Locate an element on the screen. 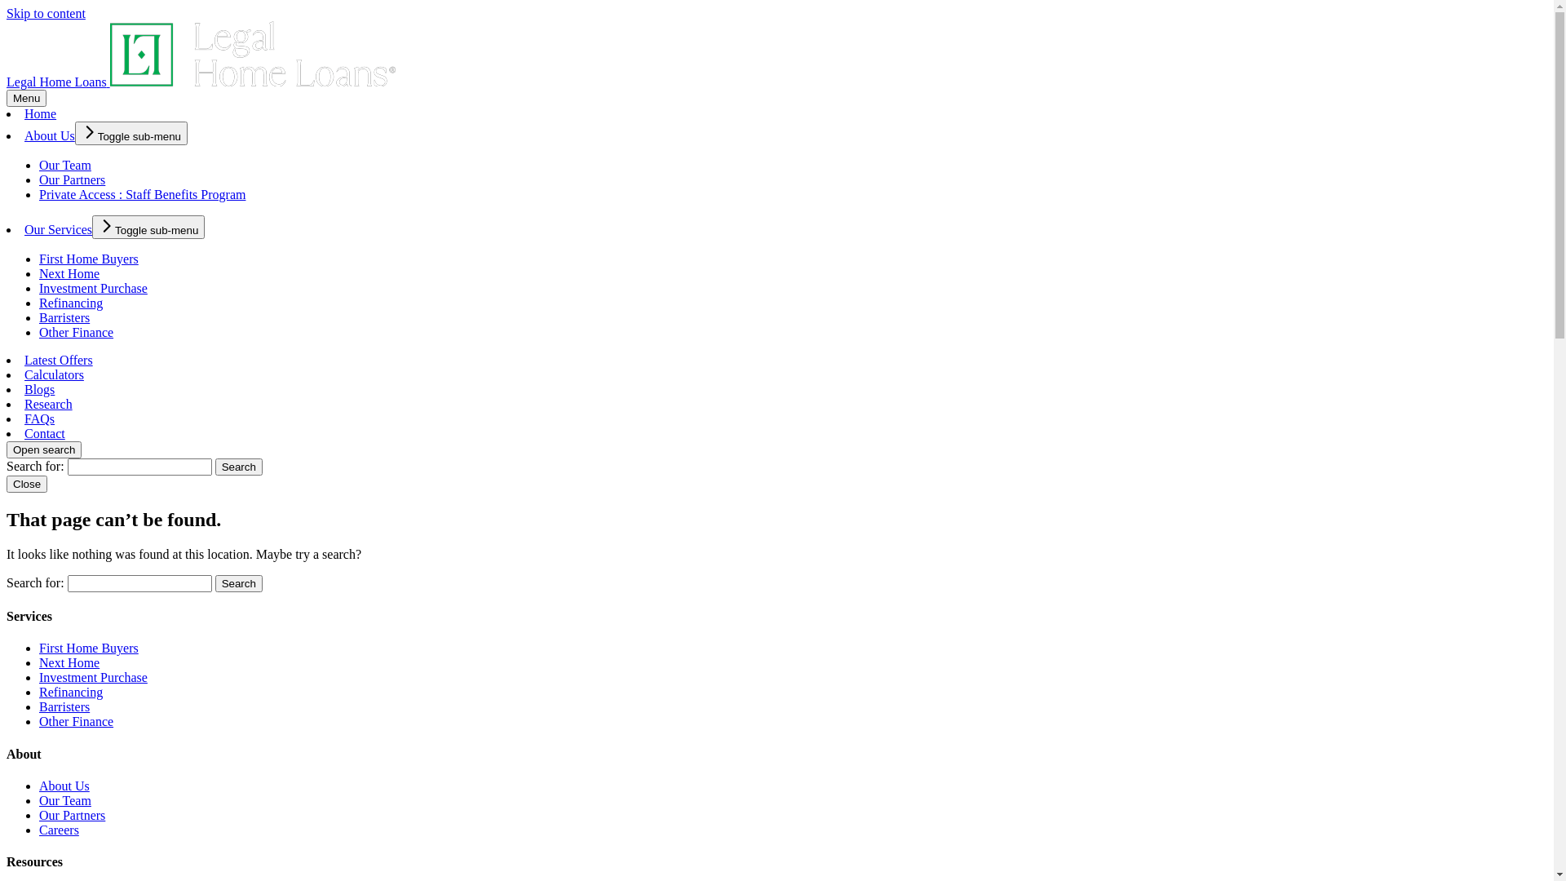  Contact is located at coordinates (45, 434).